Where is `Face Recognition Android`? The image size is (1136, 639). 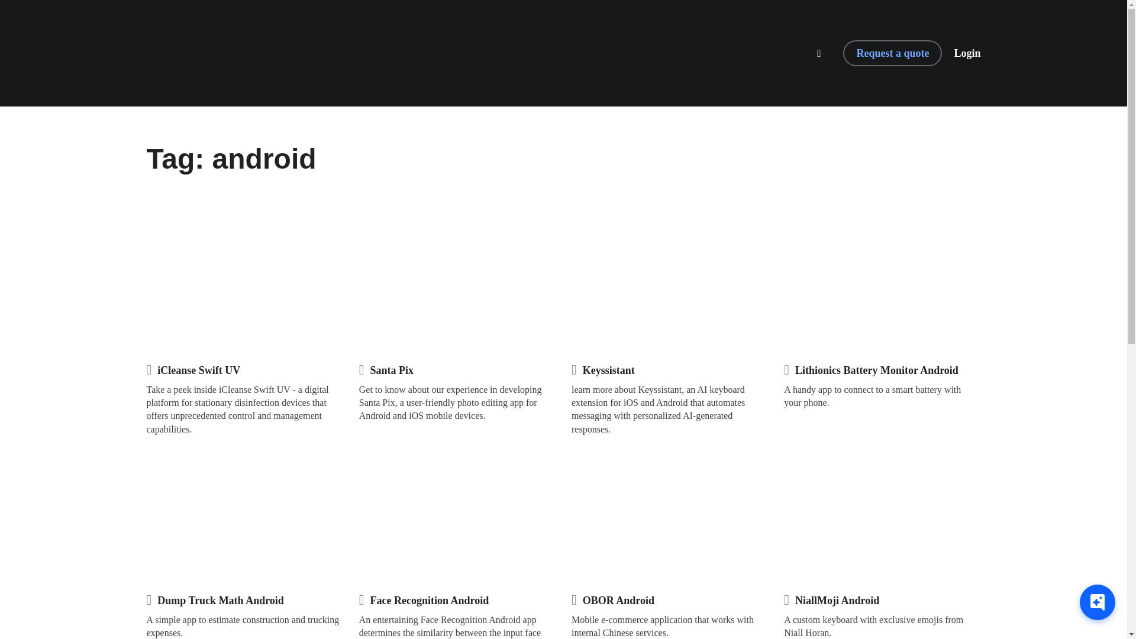
Face Recognition Android is located at coordinates (430, 601).